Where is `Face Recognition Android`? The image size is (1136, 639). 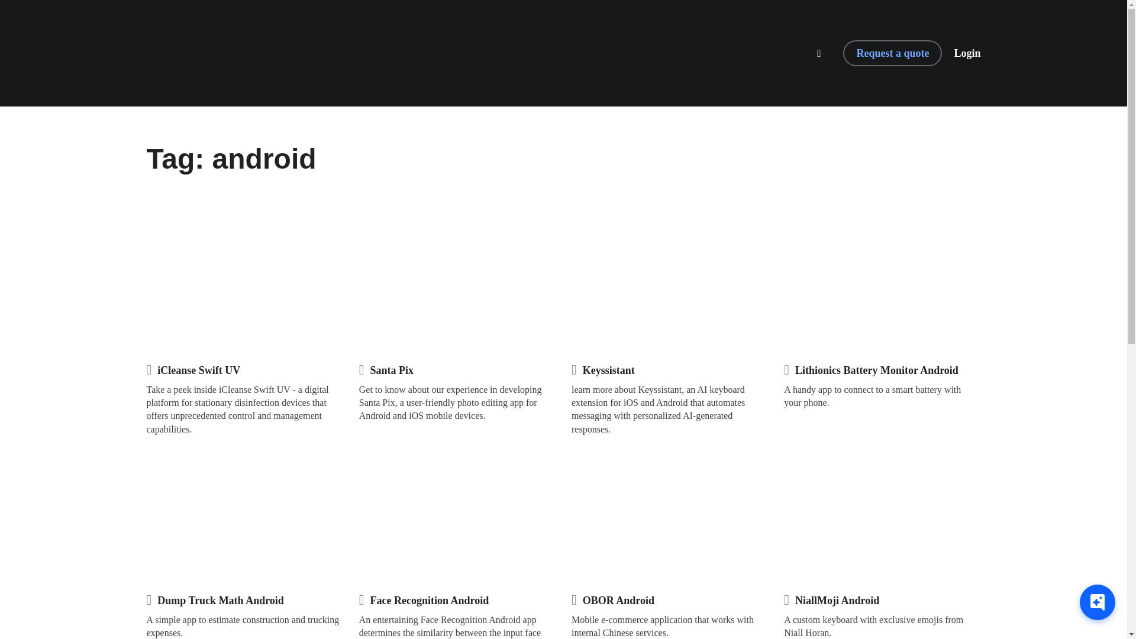
Face Recognition Android is located at coordinates (430, 601).